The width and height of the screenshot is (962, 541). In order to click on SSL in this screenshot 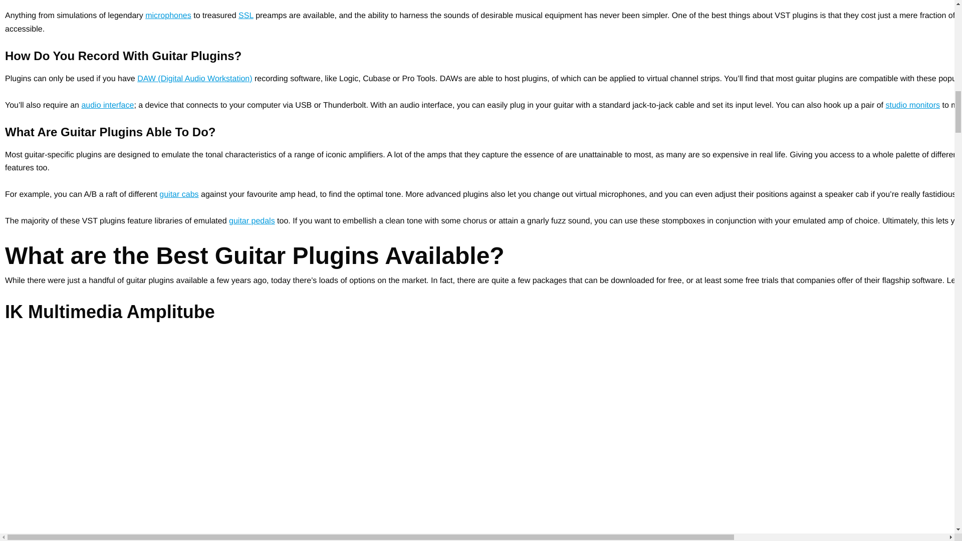, I will do `click(246, 15)`.